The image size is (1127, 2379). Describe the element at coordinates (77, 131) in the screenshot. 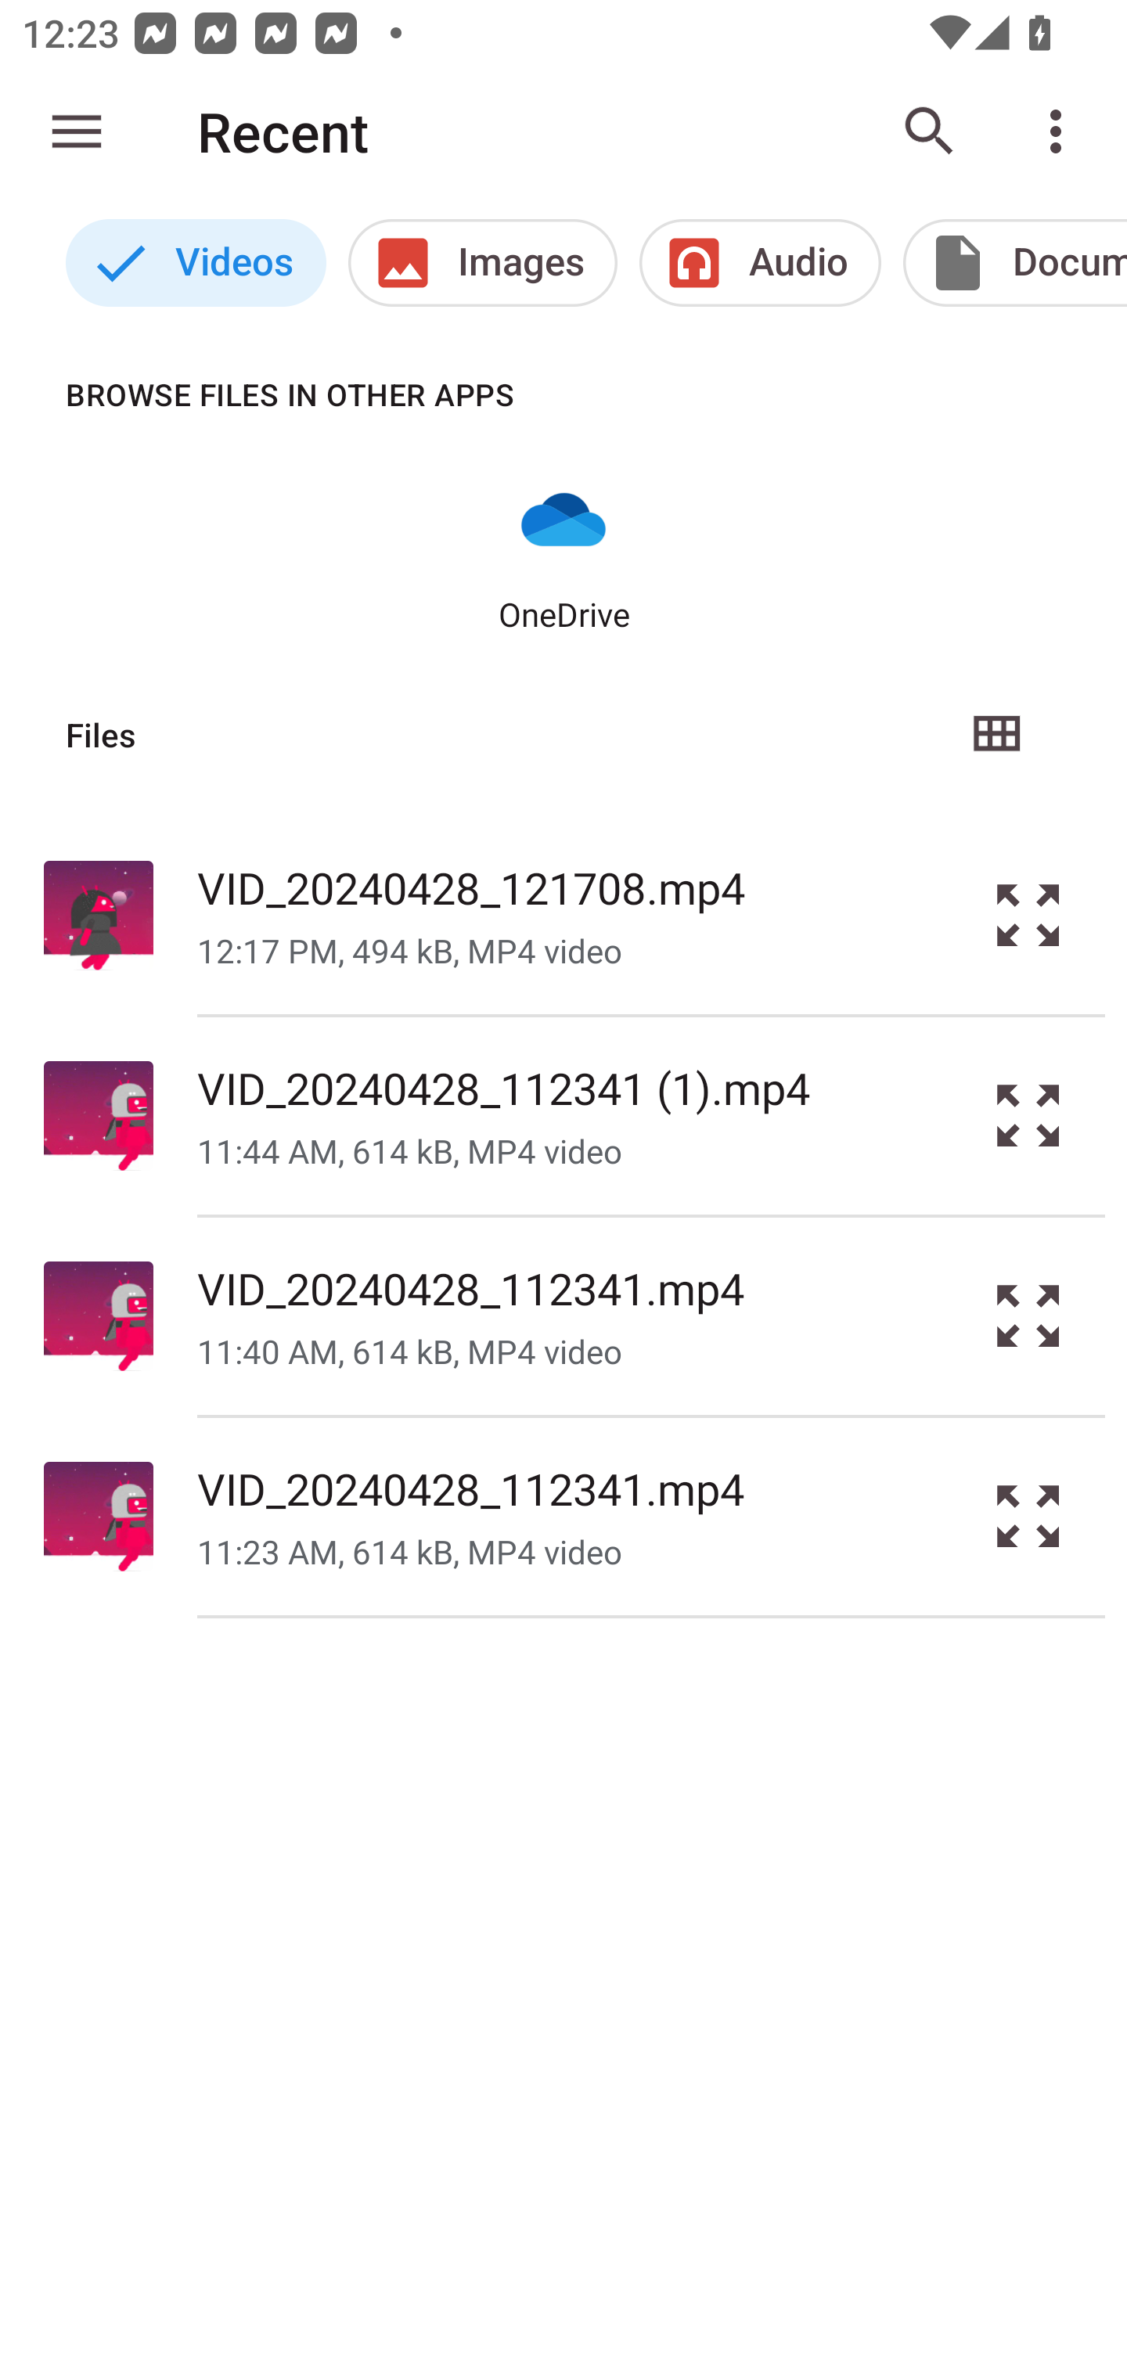

I see `Show roots` at that location.